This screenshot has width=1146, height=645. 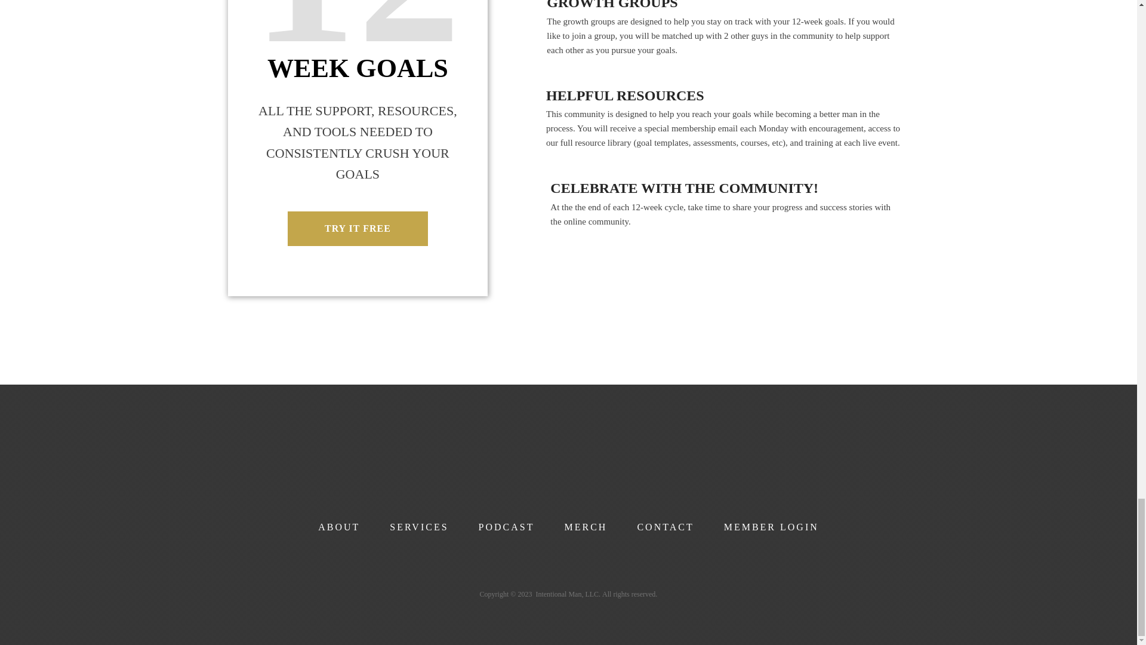 I want to click on TRY IT FREE, so click(x=357, y=228).